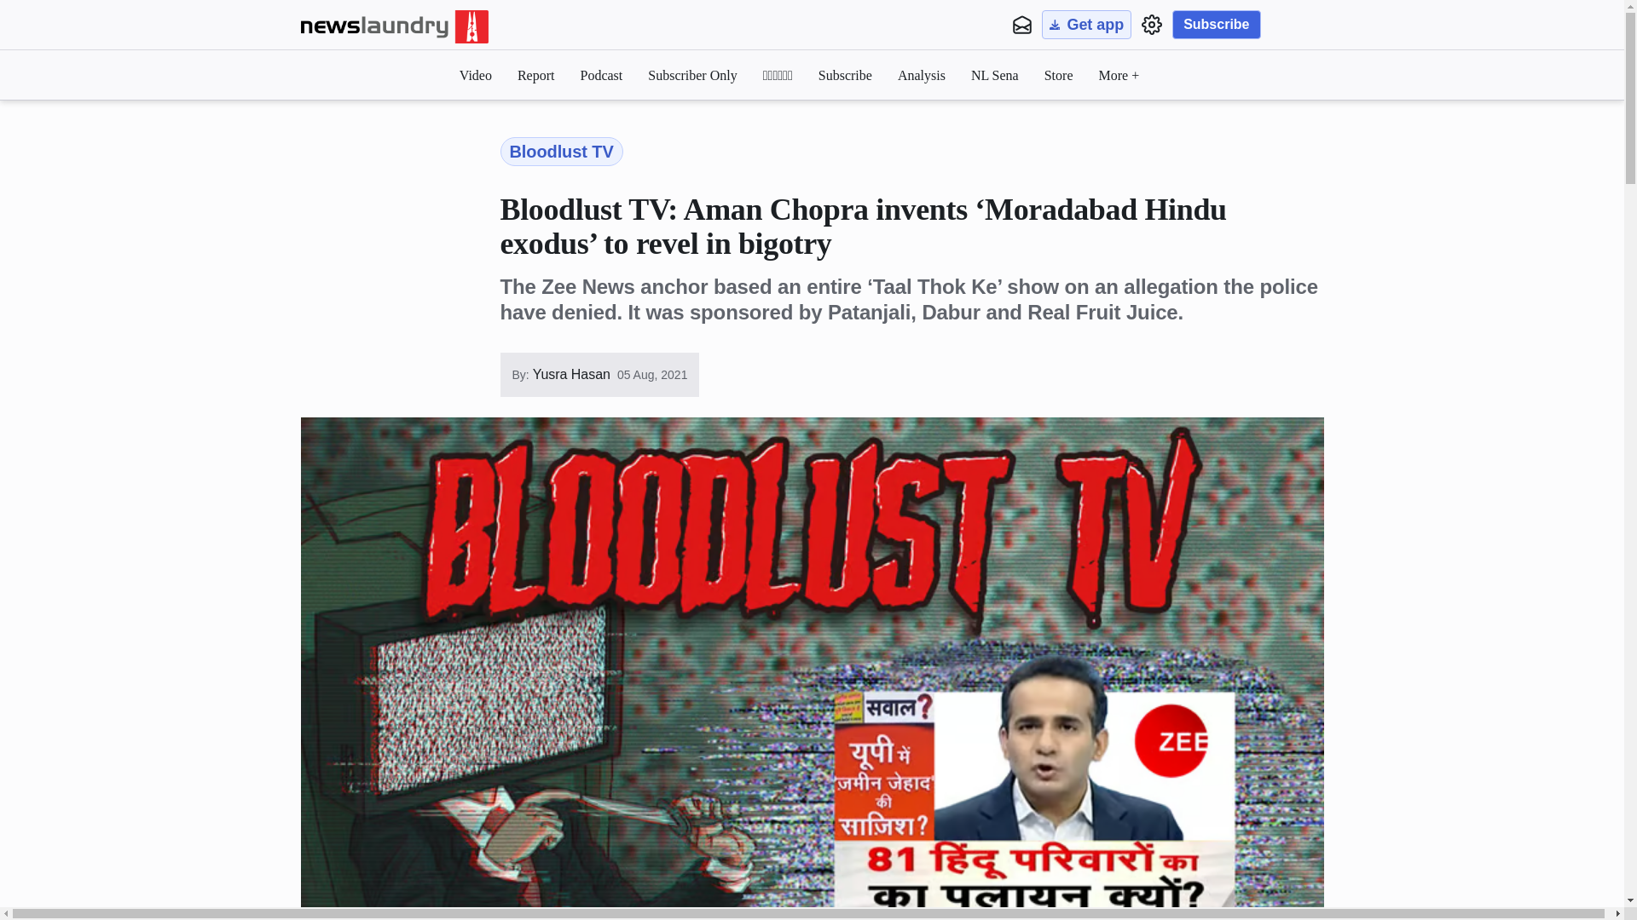 The width and height of the screenshot is (1637, 920). What do you see at coordinates (535, 75) in the screenshot?
I see `Report` at bounding box center [535, 75].